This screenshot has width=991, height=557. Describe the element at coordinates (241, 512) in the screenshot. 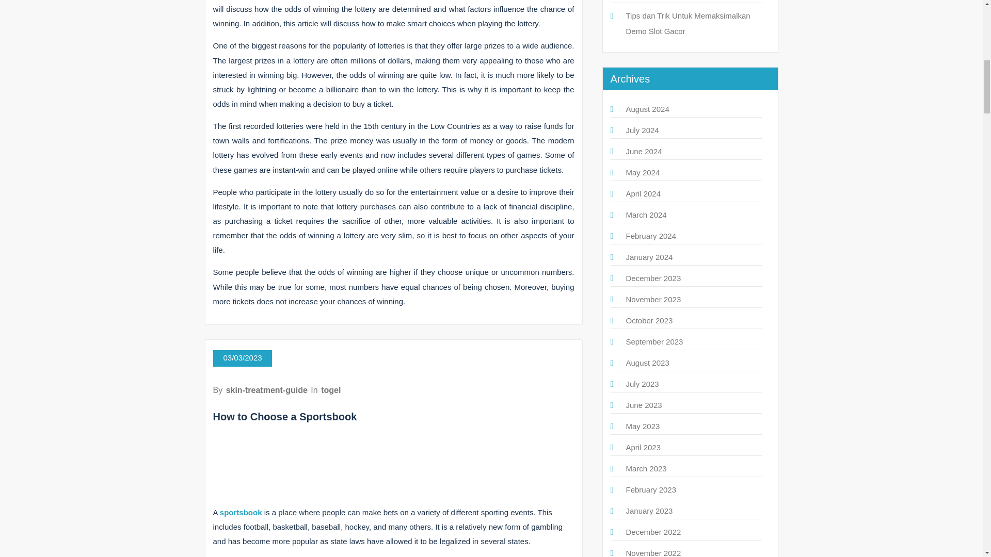

I see `sportsbook` at that location.